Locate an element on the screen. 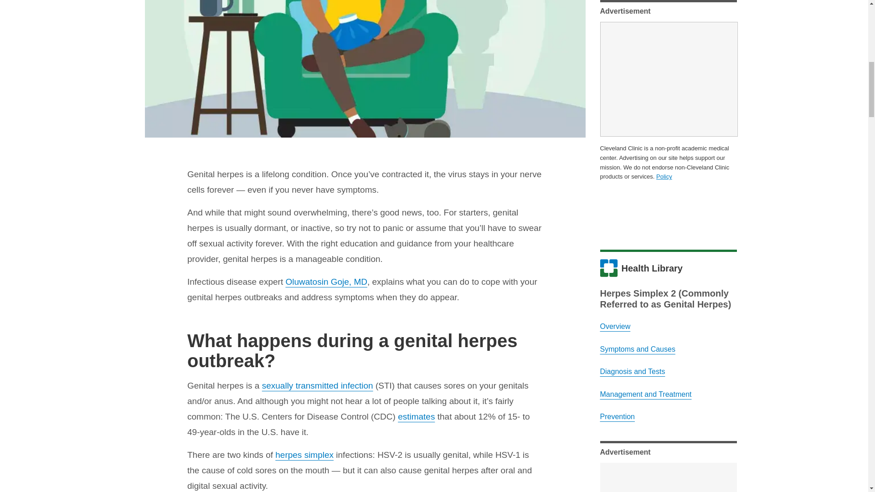  sexually transmitted infection is located at coordinates (317, 385).